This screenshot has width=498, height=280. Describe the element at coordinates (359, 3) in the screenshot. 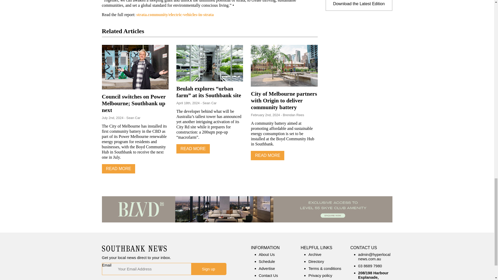

I see `Download the Latest Edition` at that location.